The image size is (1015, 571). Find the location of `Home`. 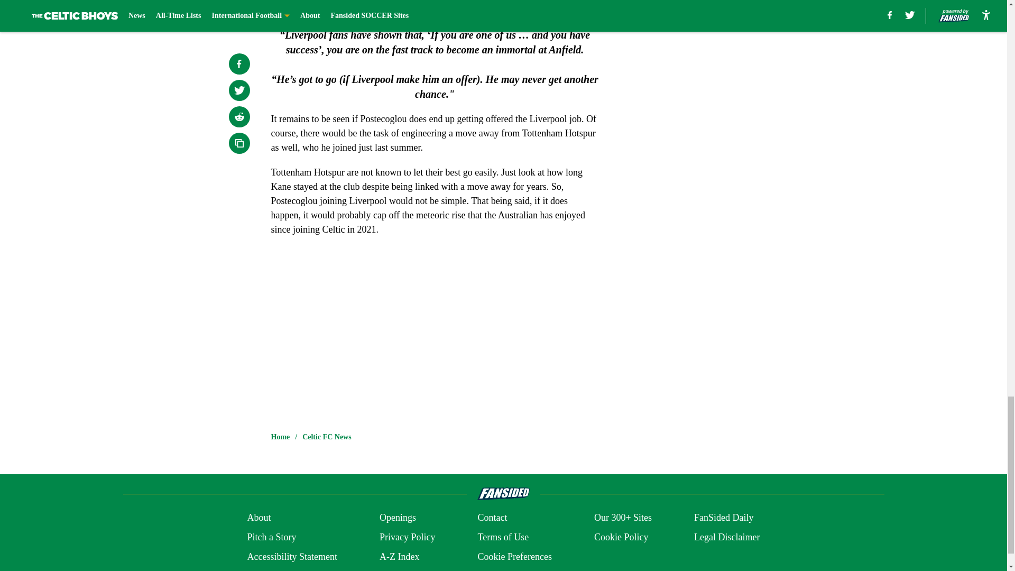

Home is located at coordinates (280, 437).